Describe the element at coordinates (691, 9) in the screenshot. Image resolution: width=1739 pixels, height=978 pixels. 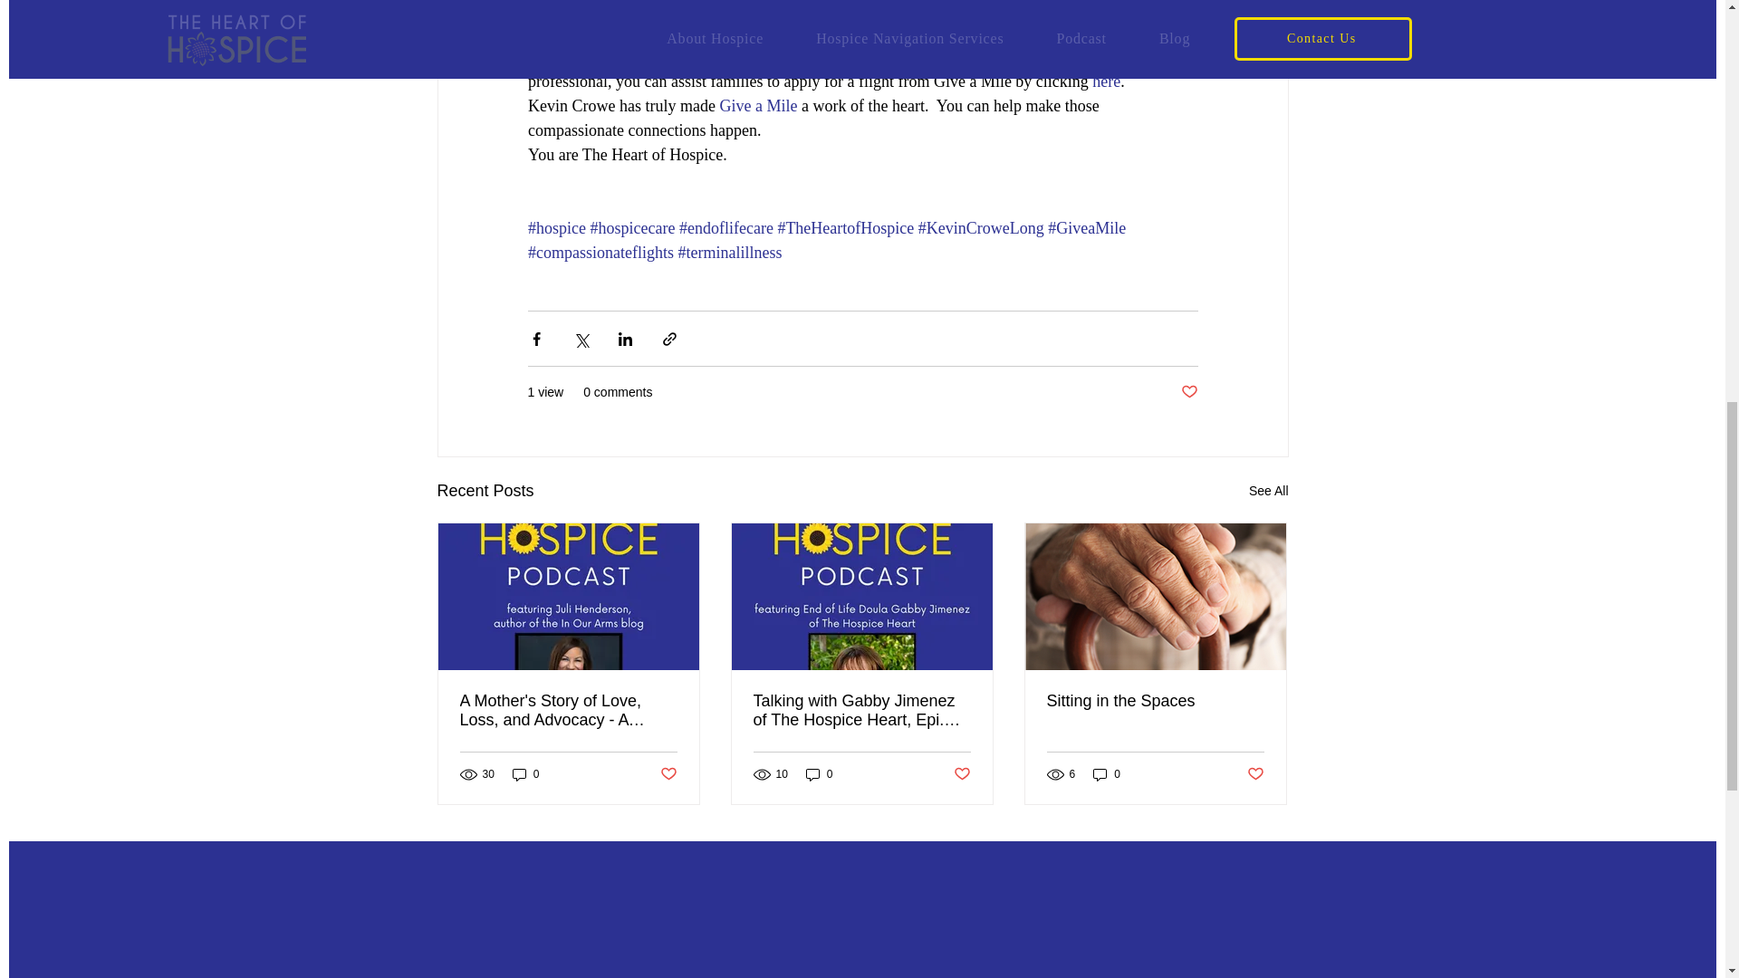
I see `support the work of Give a Mile ` at that location.